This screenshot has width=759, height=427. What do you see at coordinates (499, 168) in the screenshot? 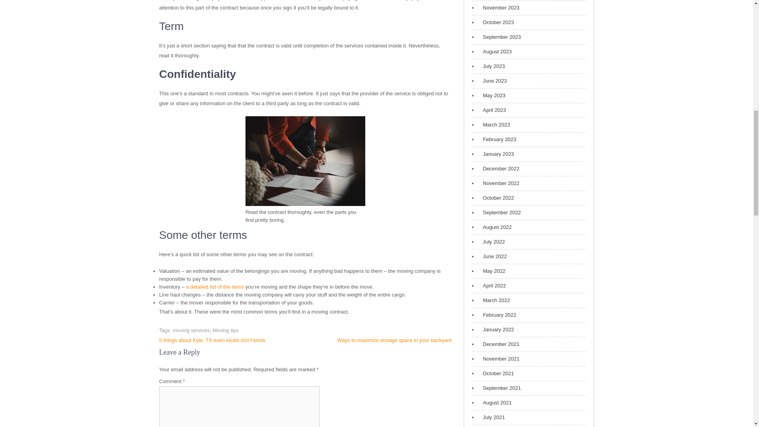
I see `December 2022` at bounding box center [499, 168].